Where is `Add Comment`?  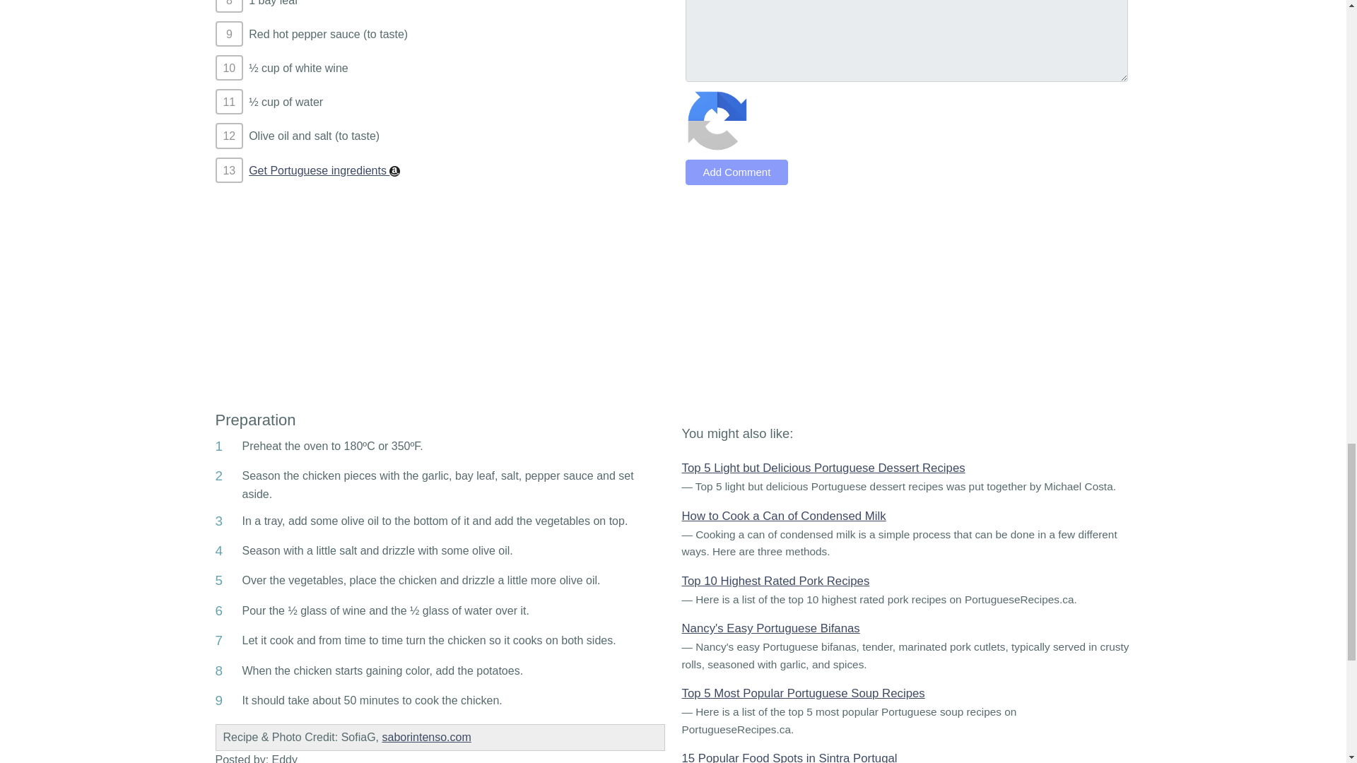
Add Comment is located at coordinates (736, 172).